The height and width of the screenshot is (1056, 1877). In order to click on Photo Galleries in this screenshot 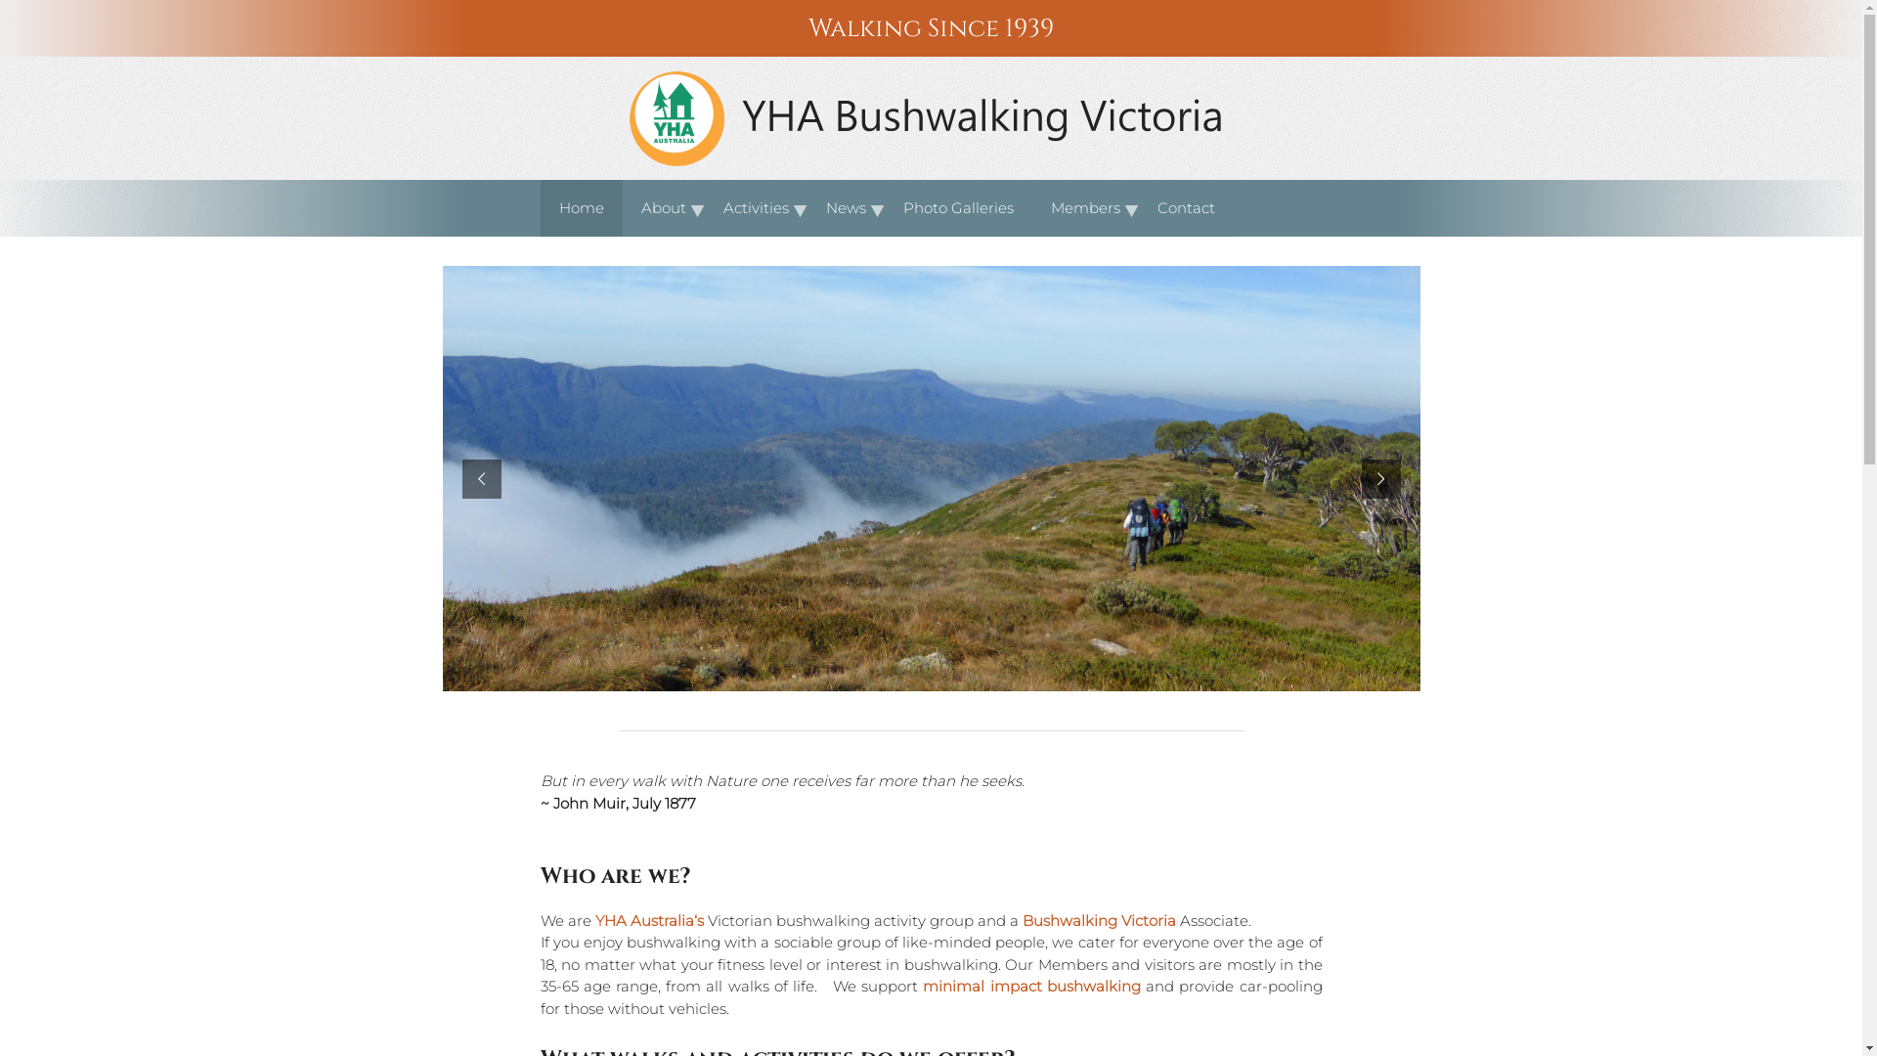, I will do `click(958, 208)`.